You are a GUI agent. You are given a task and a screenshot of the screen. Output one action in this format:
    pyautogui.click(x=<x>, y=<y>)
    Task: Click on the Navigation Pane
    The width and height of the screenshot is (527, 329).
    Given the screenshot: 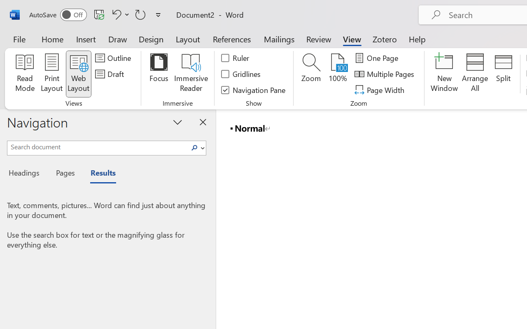 What is the action you would take?
    pyautogui.click(x=254, y=90)
    